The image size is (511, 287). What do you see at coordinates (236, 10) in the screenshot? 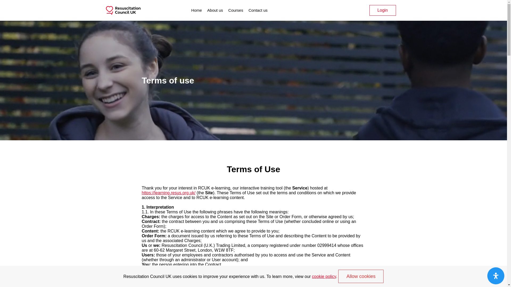
I see `Courses` at bounding box center [236, 10].